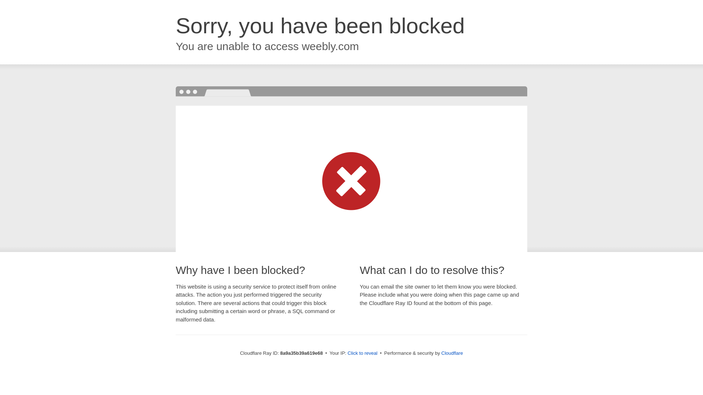  What do you see at coordinates (362, 353) in the screenshot?
I see `Click to reveal` at bounding box center [362, 353].